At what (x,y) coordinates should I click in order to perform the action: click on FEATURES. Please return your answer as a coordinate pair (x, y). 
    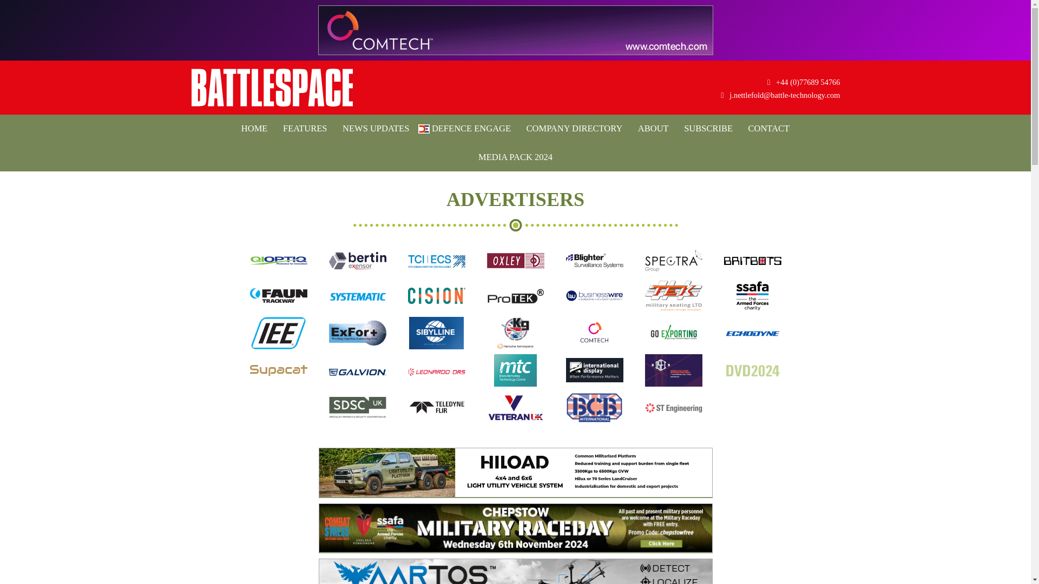
    Looking at the image, I should click on (305, 129).